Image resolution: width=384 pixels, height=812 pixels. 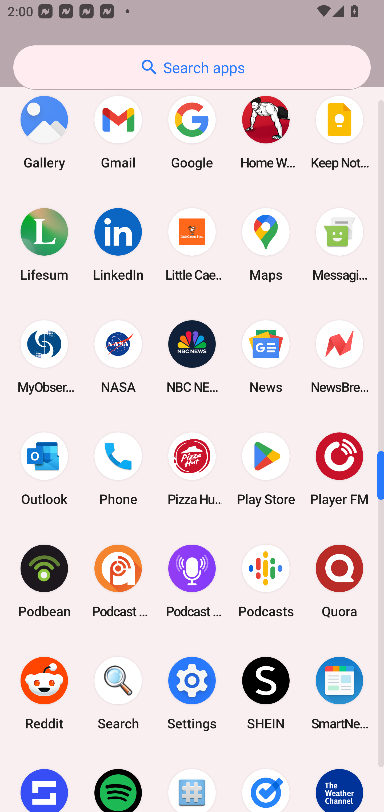 I want to click on Settings, so click(x=192, y=693).